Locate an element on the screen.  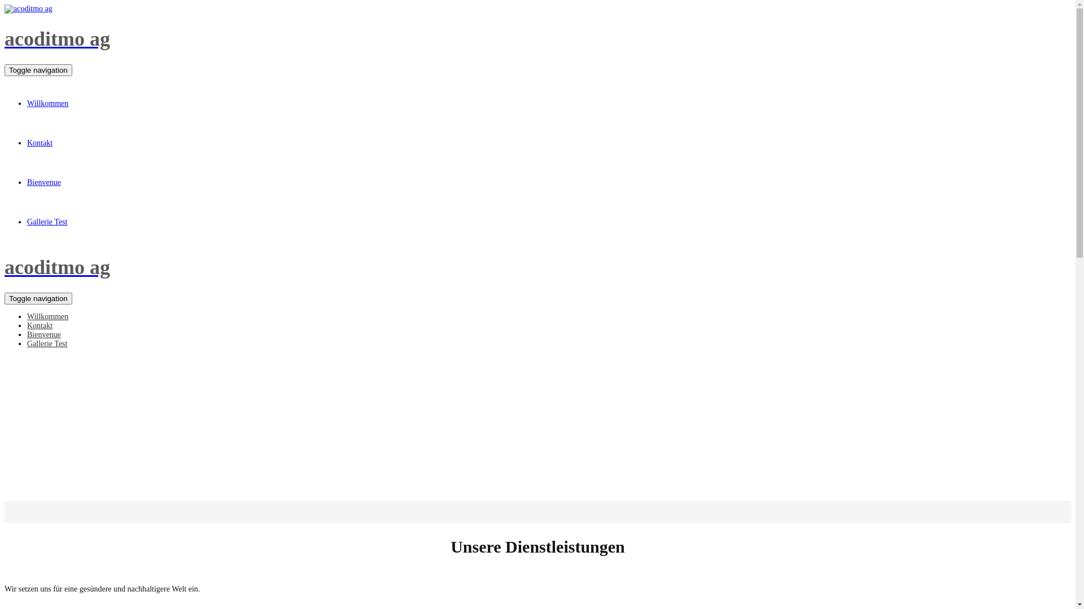
Gallerie Test is located at coordinates (47, 344).